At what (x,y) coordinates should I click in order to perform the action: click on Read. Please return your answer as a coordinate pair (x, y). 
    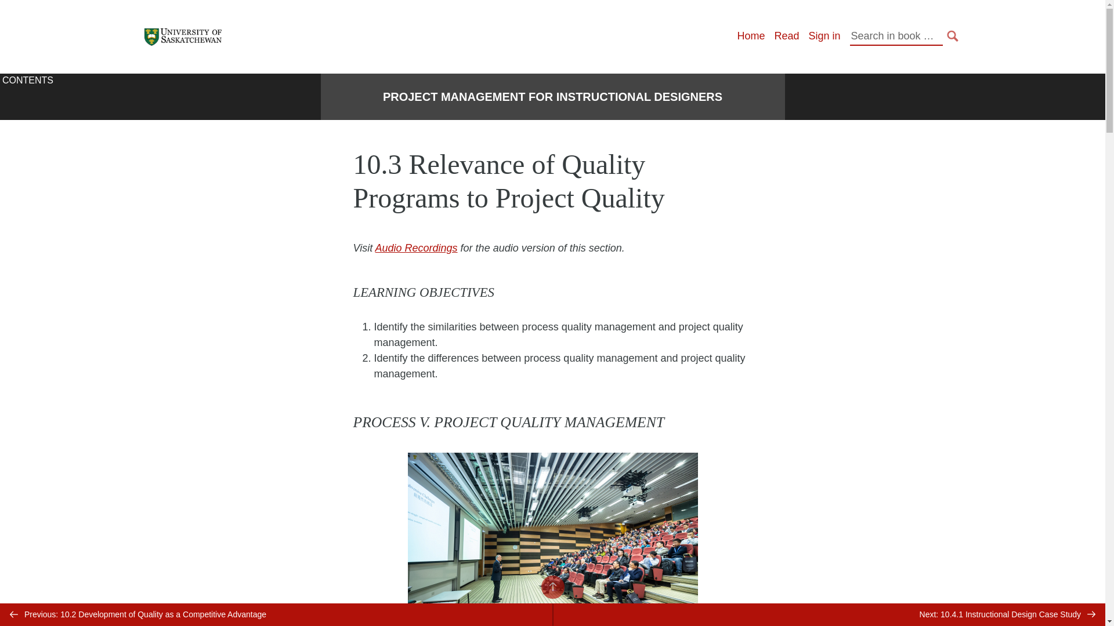
    Looking at the image, I should click on (786, 36).